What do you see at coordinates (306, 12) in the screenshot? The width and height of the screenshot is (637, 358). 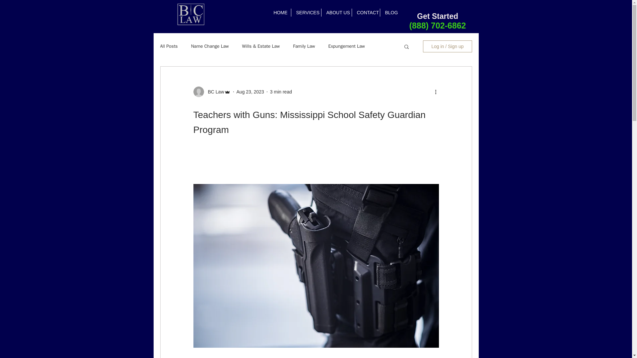 I see `SERVICES` at bounding box center [306, 12].